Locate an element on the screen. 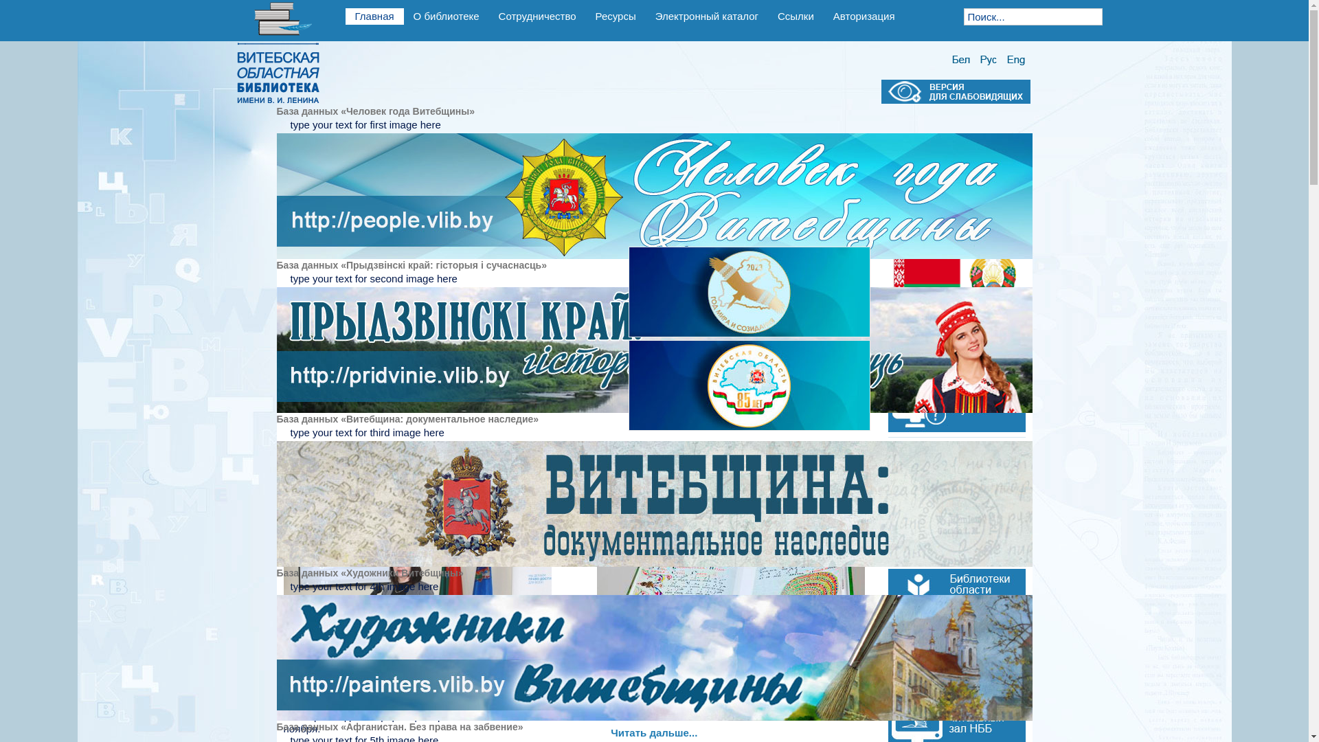 The height and width of the screenshot is (742, 1319). Russian(RU) is located at coordinates (989, 60).